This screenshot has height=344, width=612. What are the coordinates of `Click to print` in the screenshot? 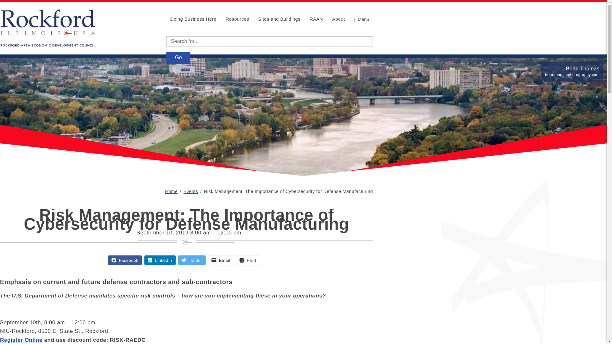 It's located at (248, 260).